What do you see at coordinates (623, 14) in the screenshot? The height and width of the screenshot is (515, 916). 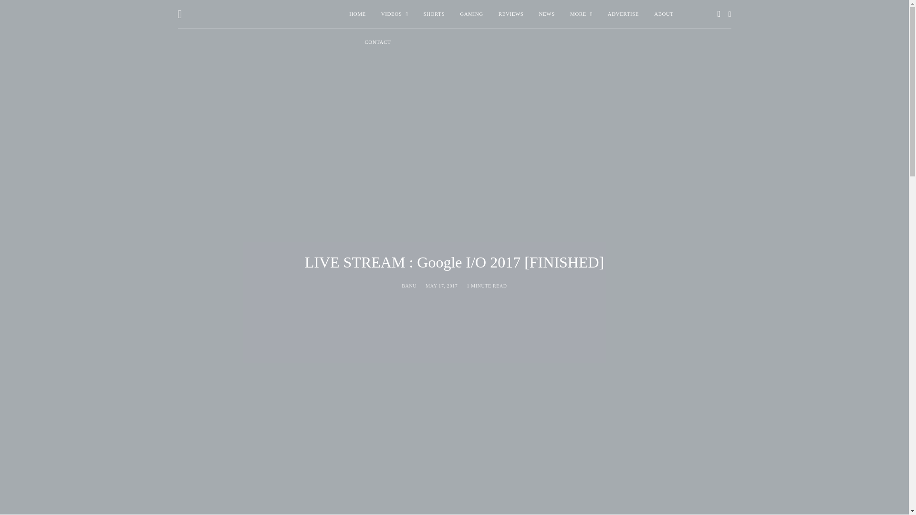 I see `ADVERTISE` at bounding box center [623, 14].